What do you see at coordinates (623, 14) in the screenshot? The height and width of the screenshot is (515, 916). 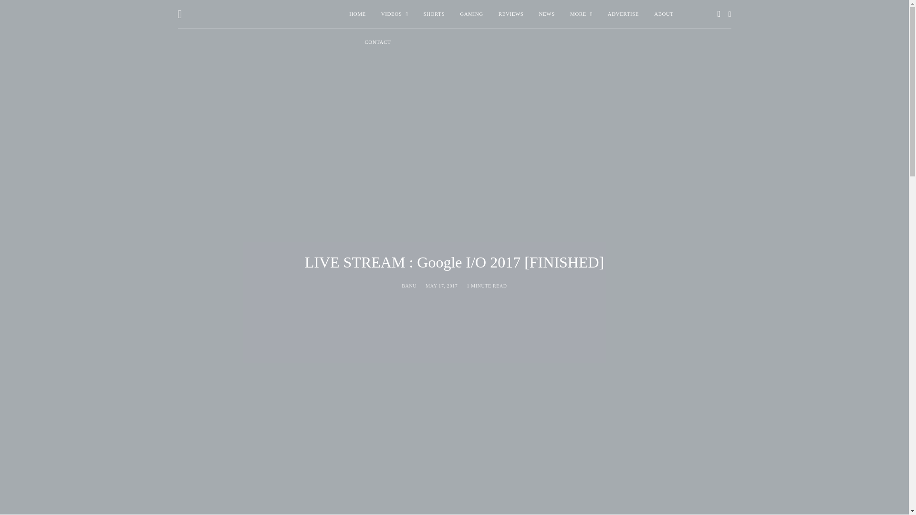 I see `ADVERTISE` at bounding box center [623, 14].